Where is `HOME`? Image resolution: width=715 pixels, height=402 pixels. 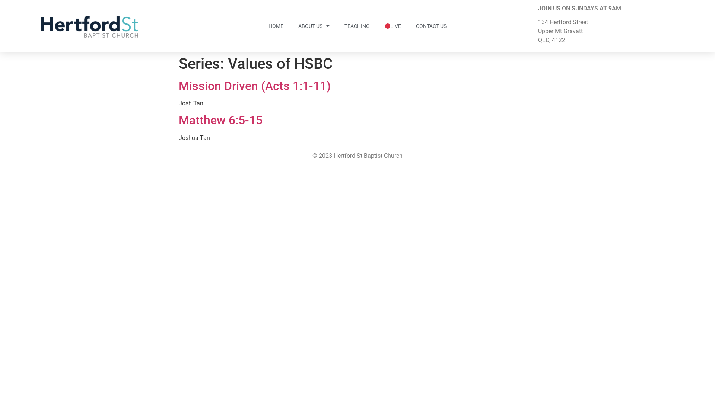 HOME is located at coordinates (276, 26).